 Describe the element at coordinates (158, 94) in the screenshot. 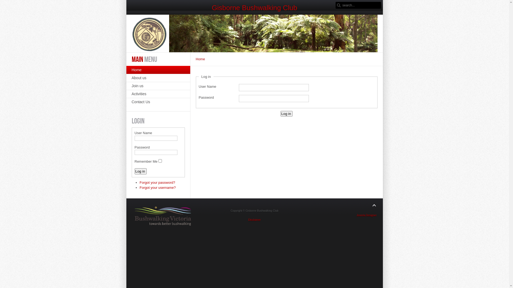

I see `Activities` at that location.